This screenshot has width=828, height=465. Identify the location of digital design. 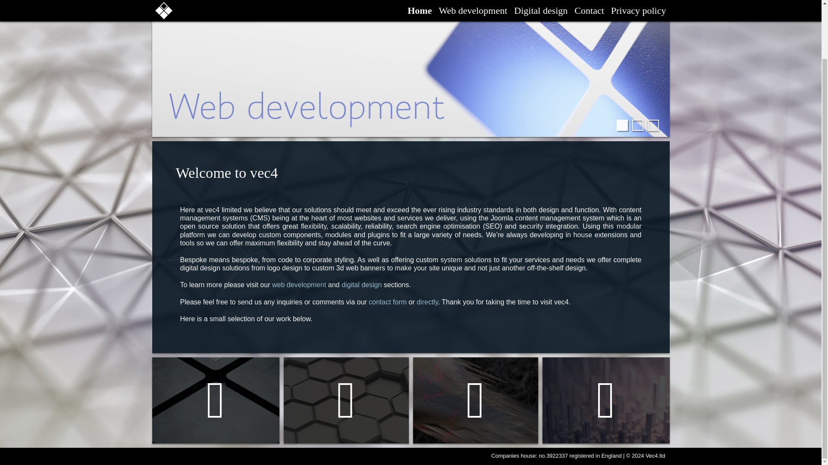
(361, 285).